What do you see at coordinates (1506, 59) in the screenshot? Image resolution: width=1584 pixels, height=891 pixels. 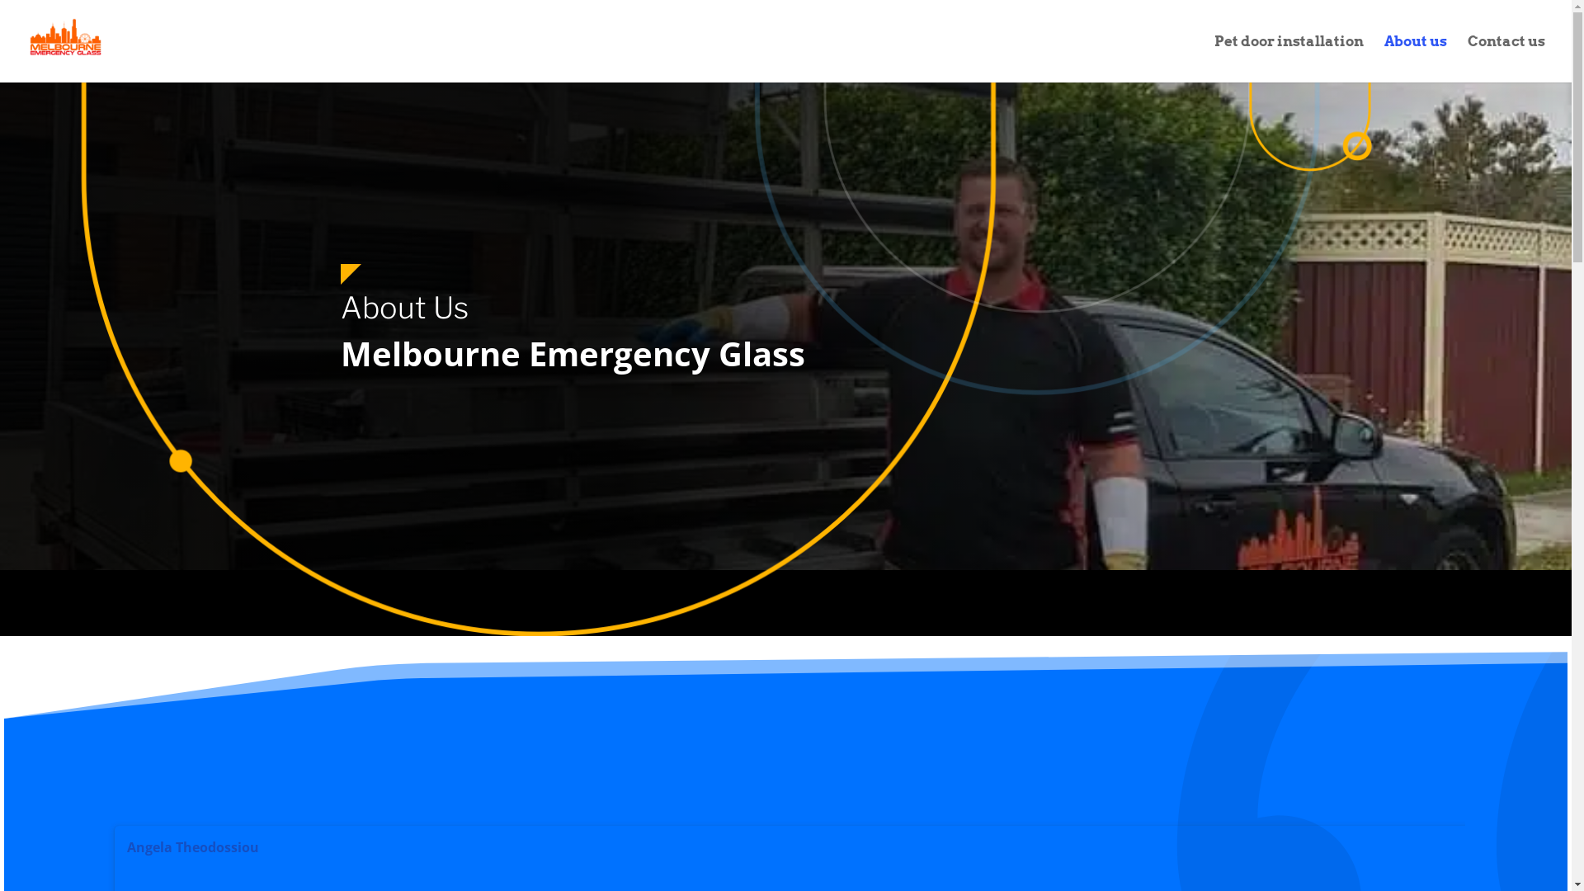 I see `Contact us` at bounding box center [1506, 59].